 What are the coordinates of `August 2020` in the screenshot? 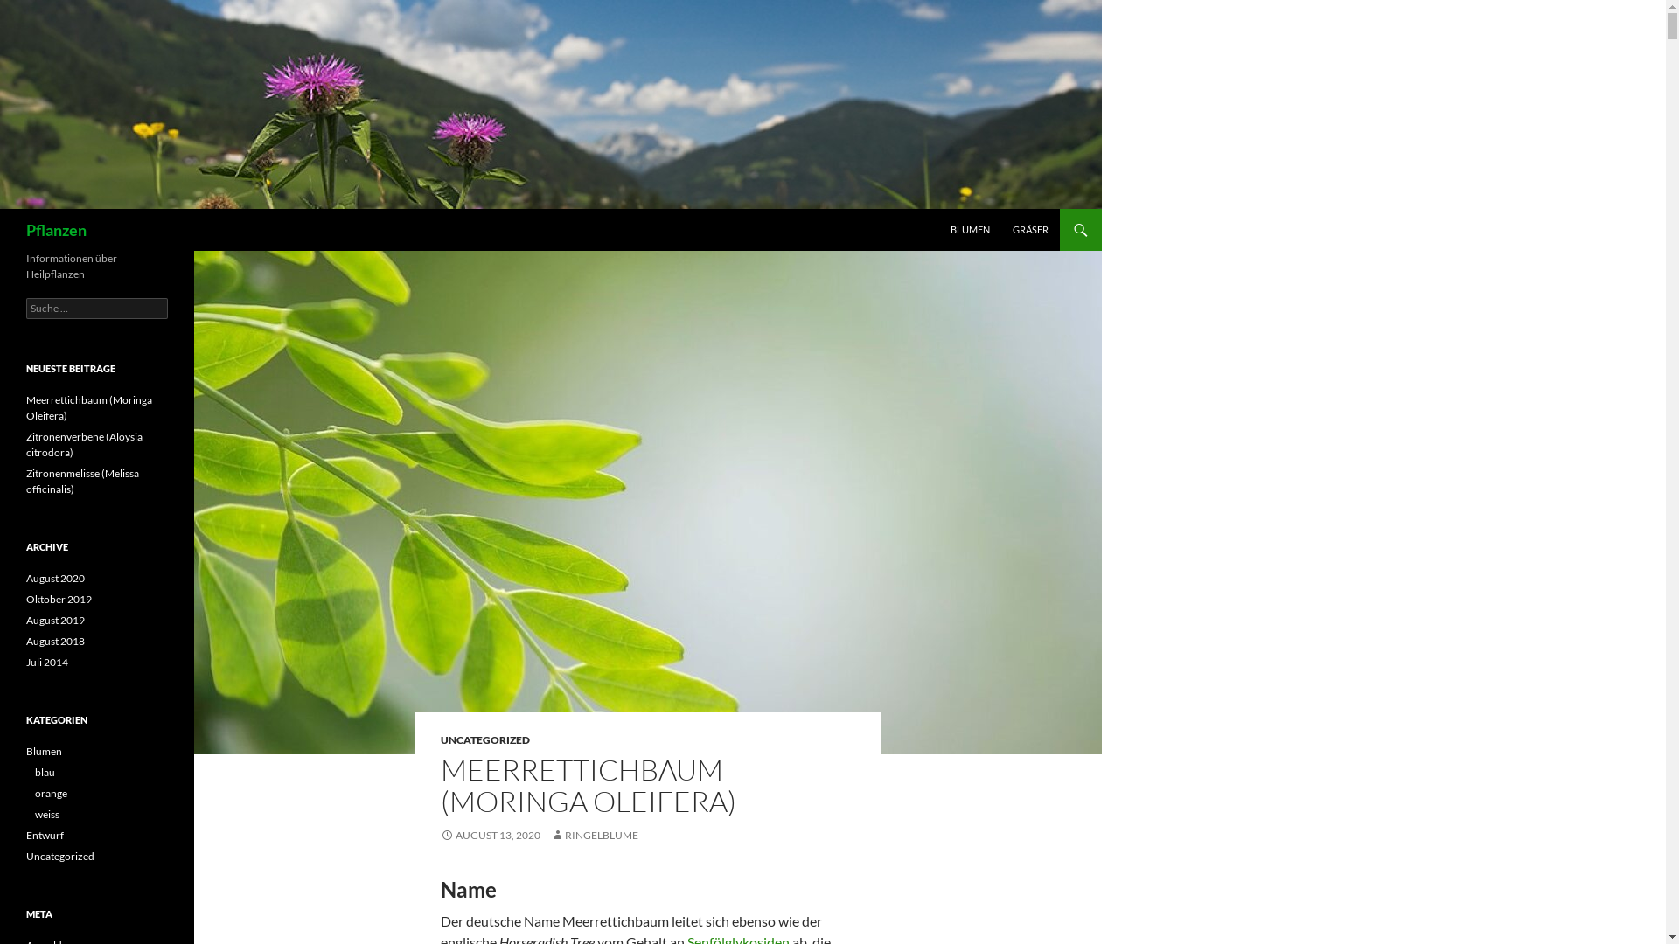 It's located at (56, 579).